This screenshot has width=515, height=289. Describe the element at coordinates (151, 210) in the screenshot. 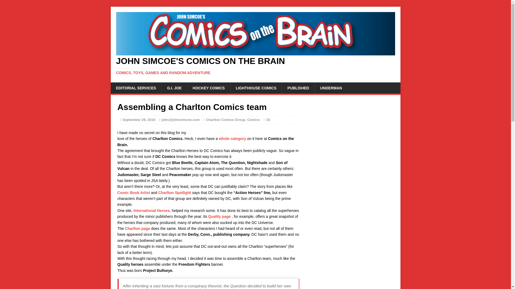

I see `International Heroes` at that location.